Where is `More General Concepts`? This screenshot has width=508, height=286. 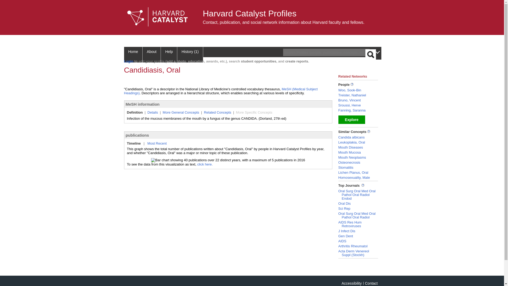 More General Concepts is located at coordinates (181, 112).